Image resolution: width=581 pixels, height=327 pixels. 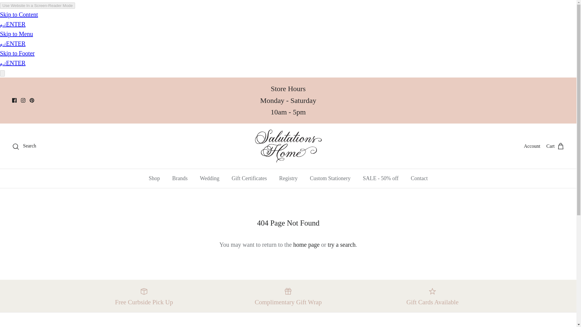 What do you see at coordinates (154, 179) in the screenshot?
I see `Shop` at bounding box center [154, 179].